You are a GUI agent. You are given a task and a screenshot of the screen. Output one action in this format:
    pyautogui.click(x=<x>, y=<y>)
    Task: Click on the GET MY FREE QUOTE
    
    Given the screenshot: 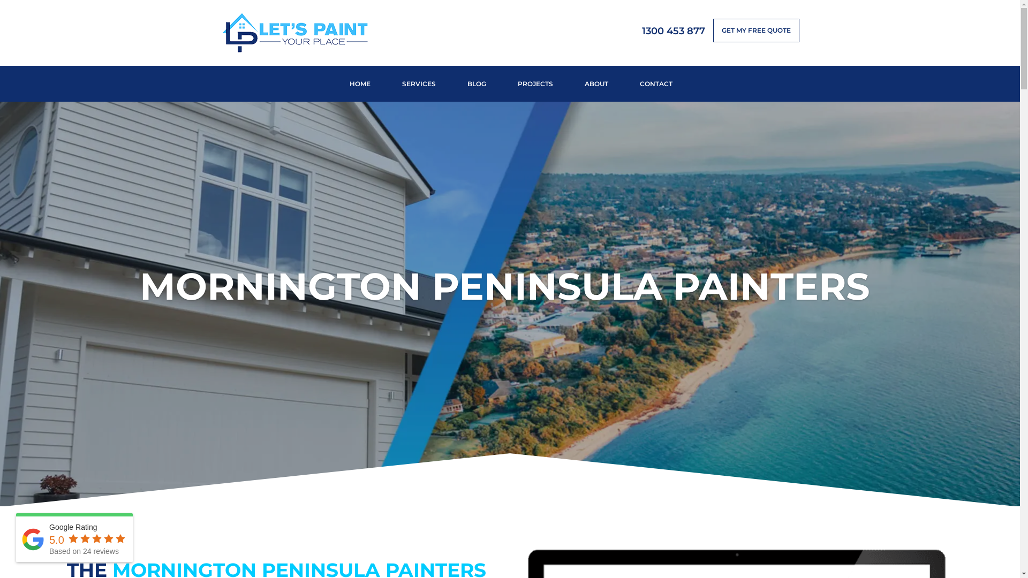 What is the action you would take?
    pyautogui.click(x=756, y=31)
    